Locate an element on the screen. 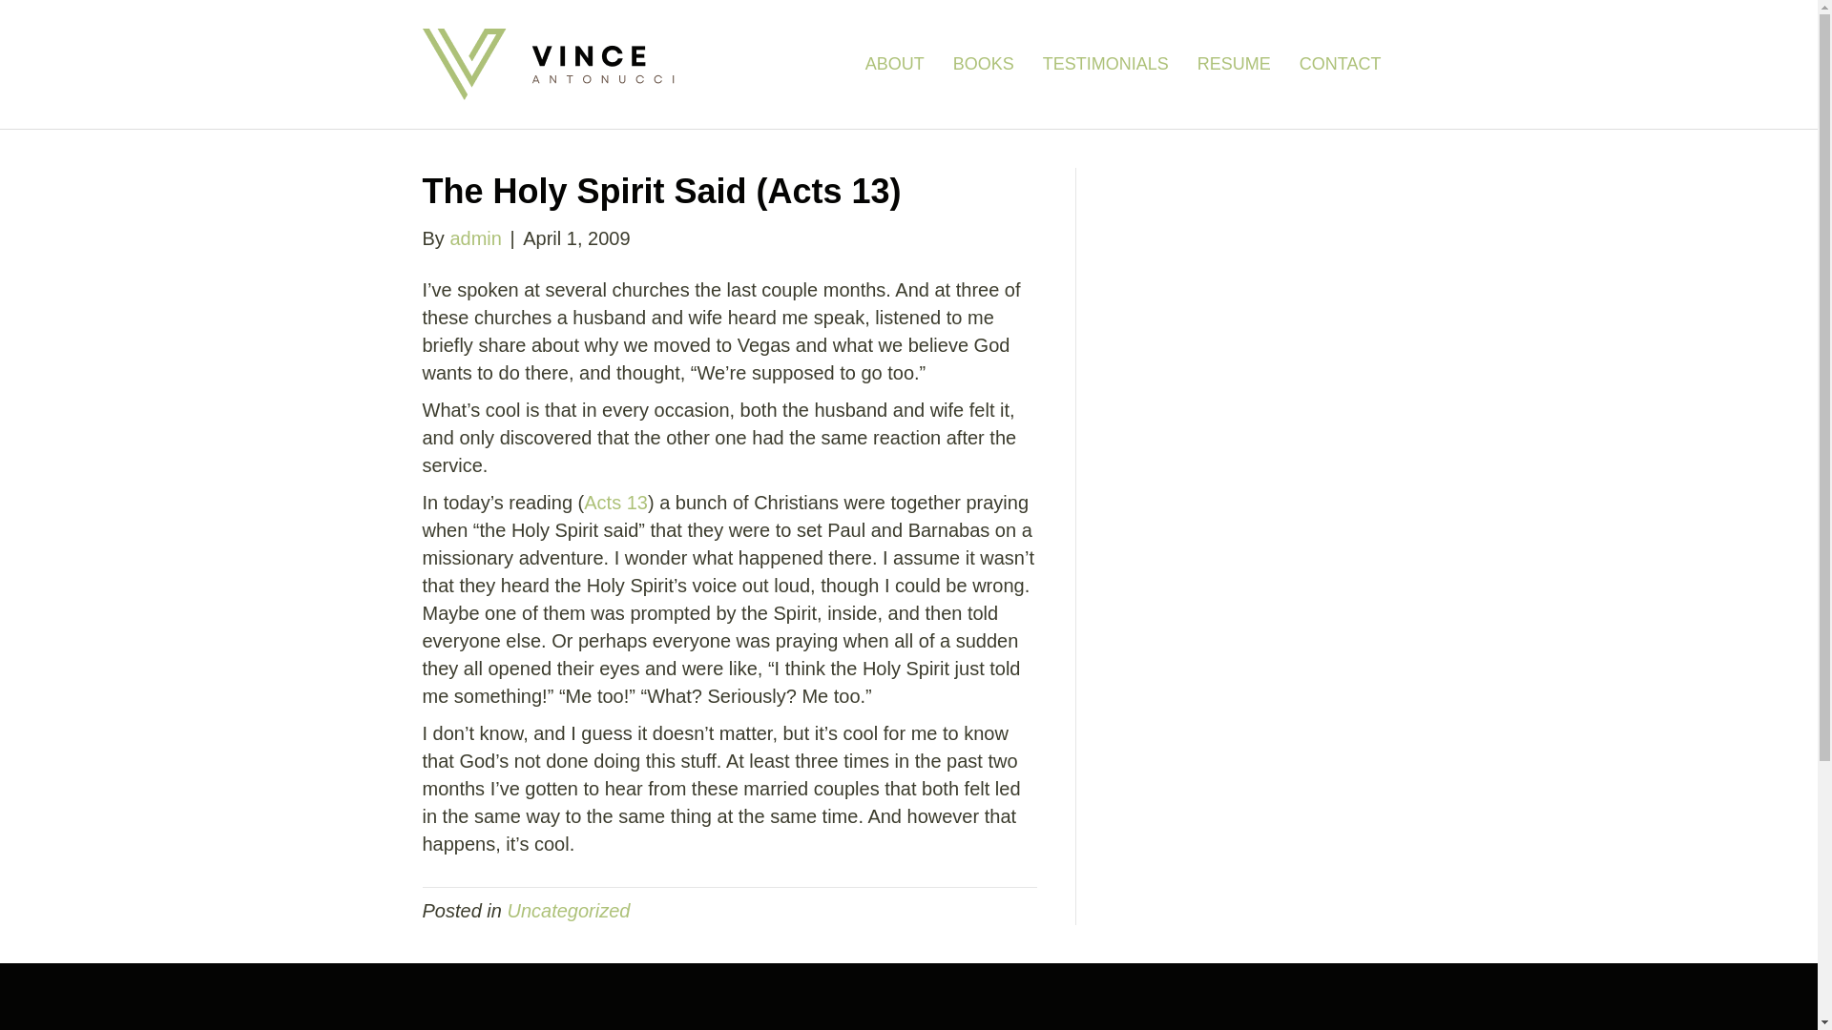 Image resolution: width=1832 pixels, height=1030 pixels. Uncategorized is located at coordinates (569, 910).